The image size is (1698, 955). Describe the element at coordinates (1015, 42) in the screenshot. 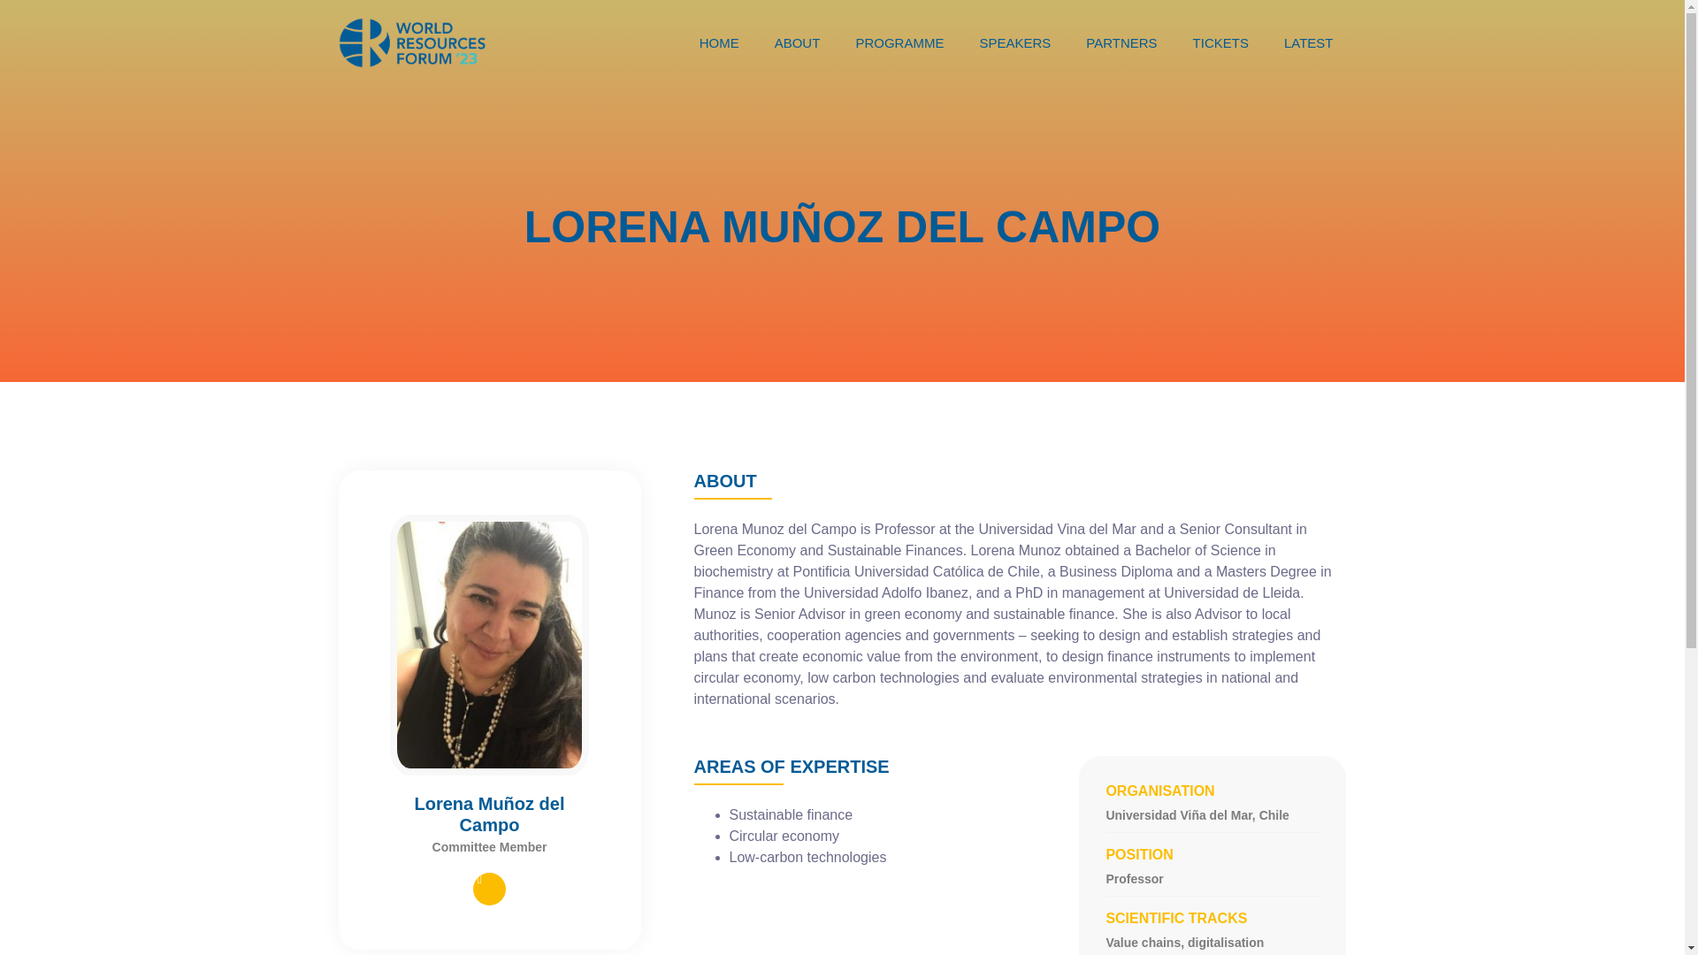

I see `SPEAKERS` at that location.